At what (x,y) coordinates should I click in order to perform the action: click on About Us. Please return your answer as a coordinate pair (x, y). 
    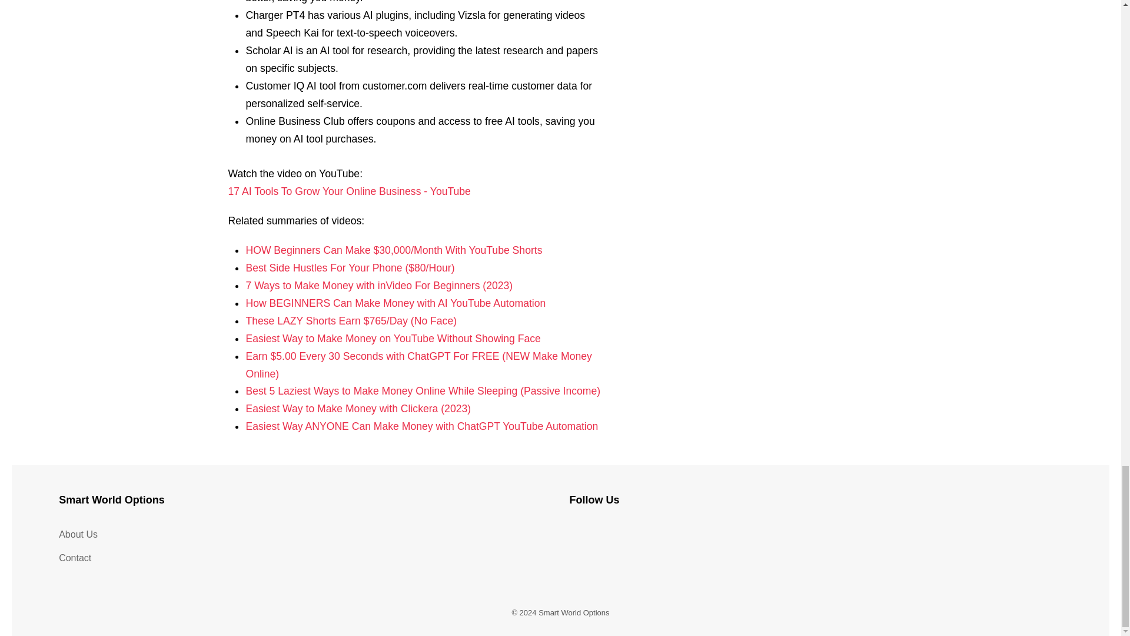
    Looking at the image, I should click on (305, 534).